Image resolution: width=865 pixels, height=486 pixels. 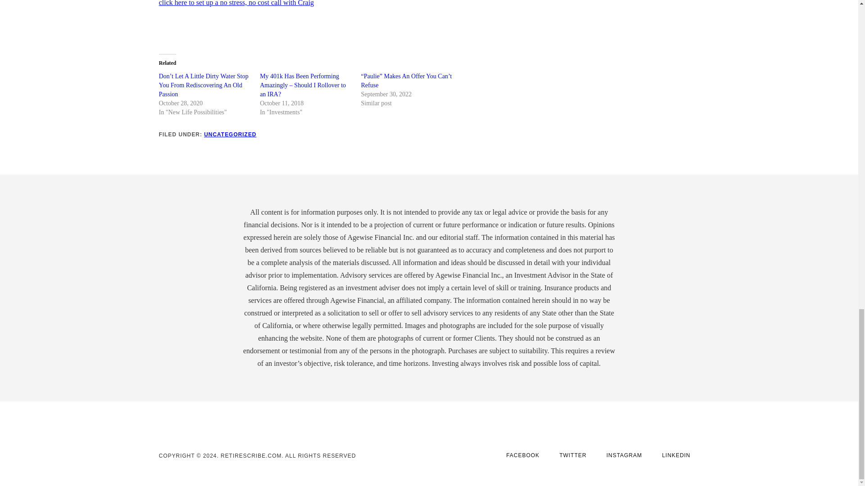 I want to click on FACEBOOK, so click(x=523, y=455).